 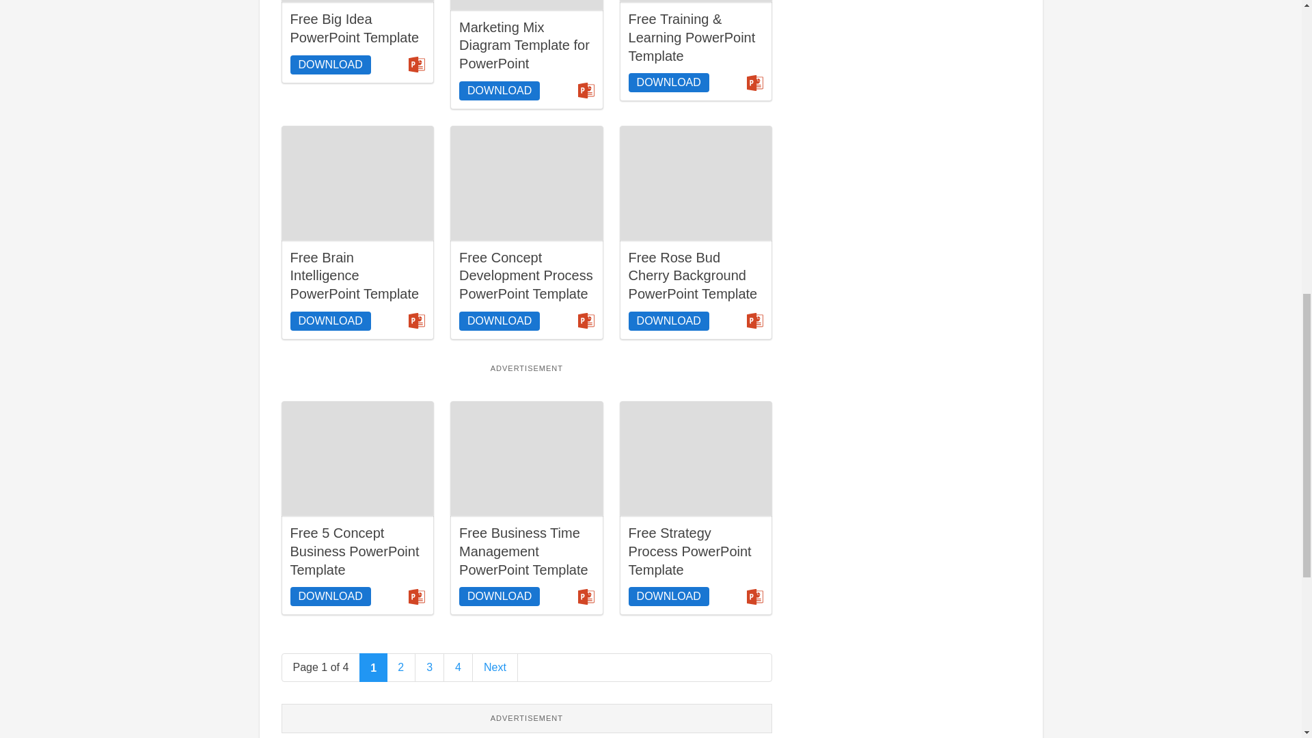 What do you see at coordinates (696, 458) in the screenshot?
I see `Free Strategy Process PowerPoint Template` at bounding box center [696, 458].